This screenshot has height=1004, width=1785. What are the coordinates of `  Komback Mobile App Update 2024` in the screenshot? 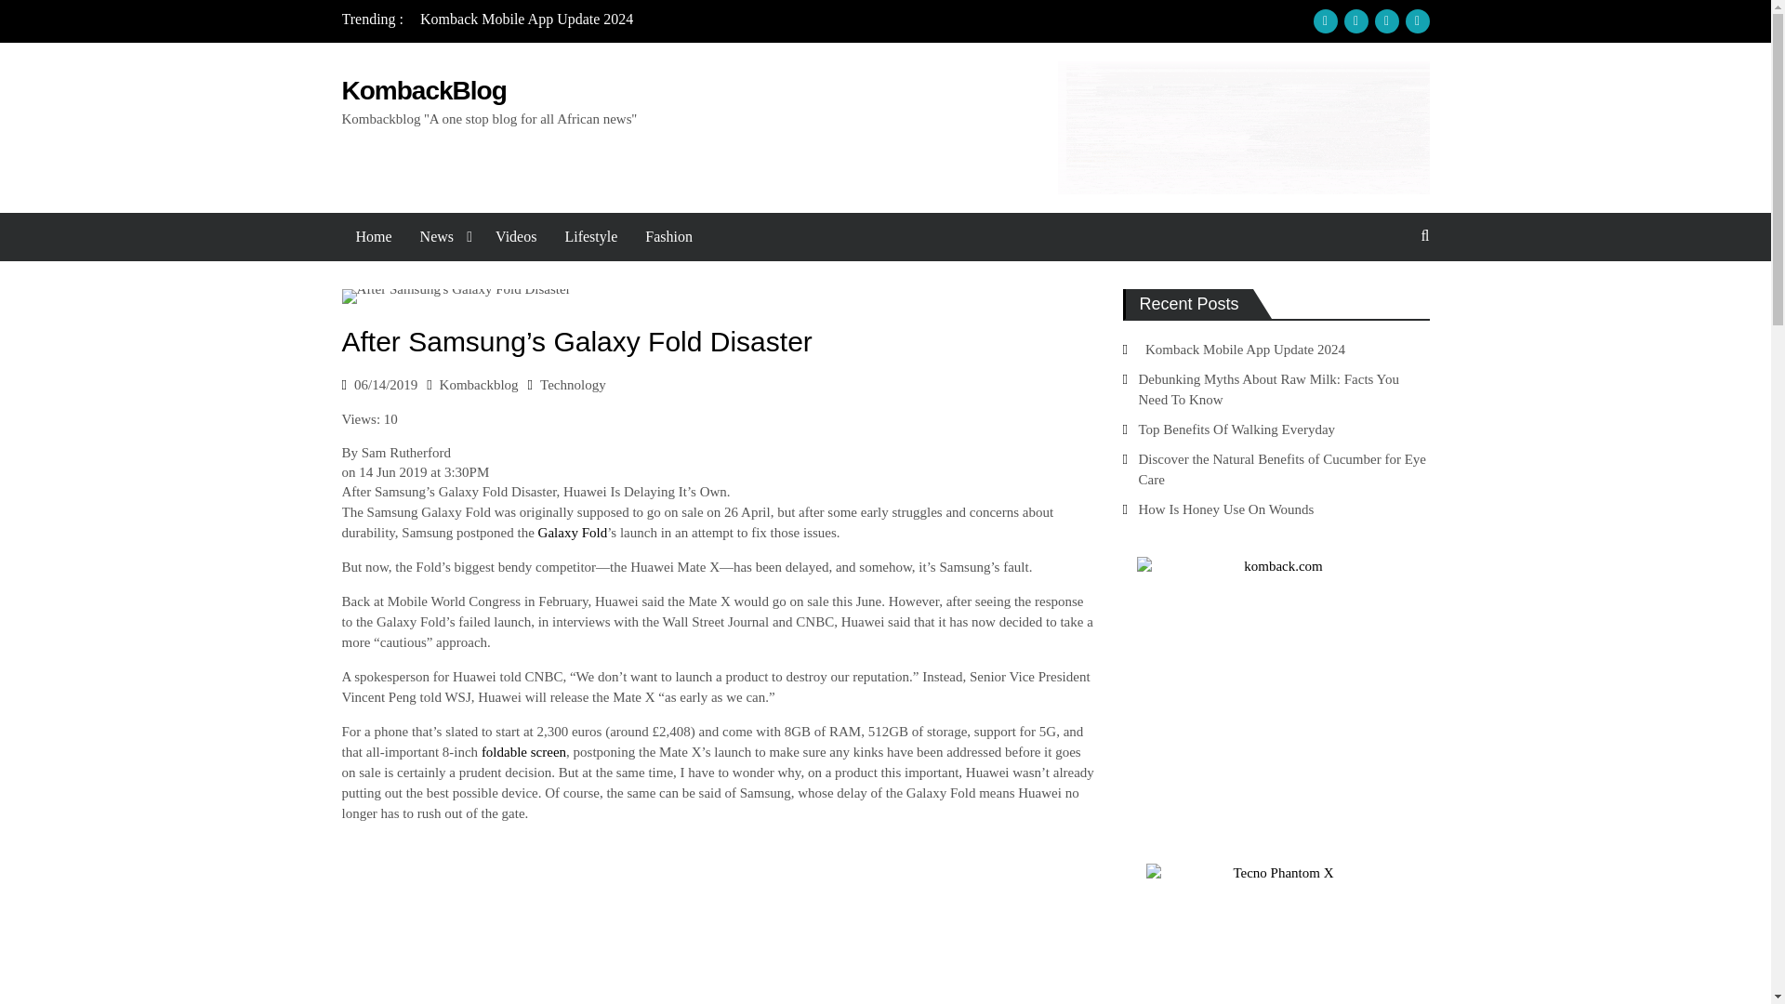 It's located at (522, 19).